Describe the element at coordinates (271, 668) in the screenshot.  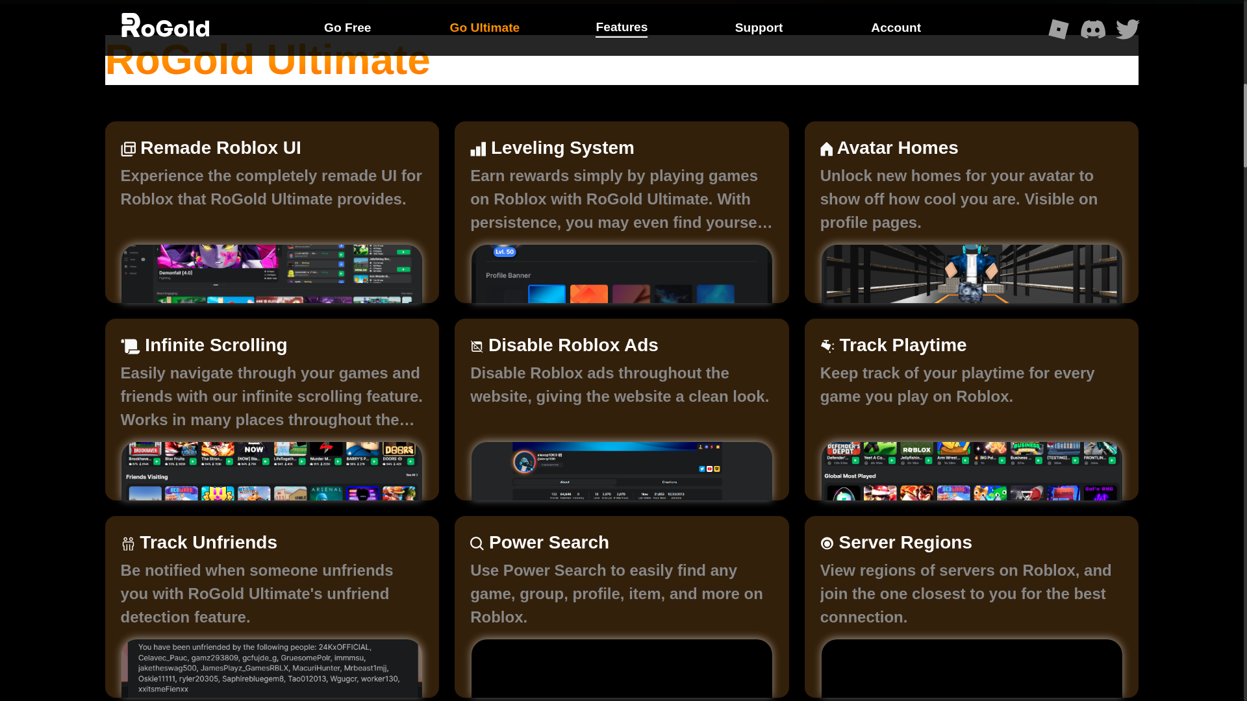
I see `Click to enlarge` at that location.